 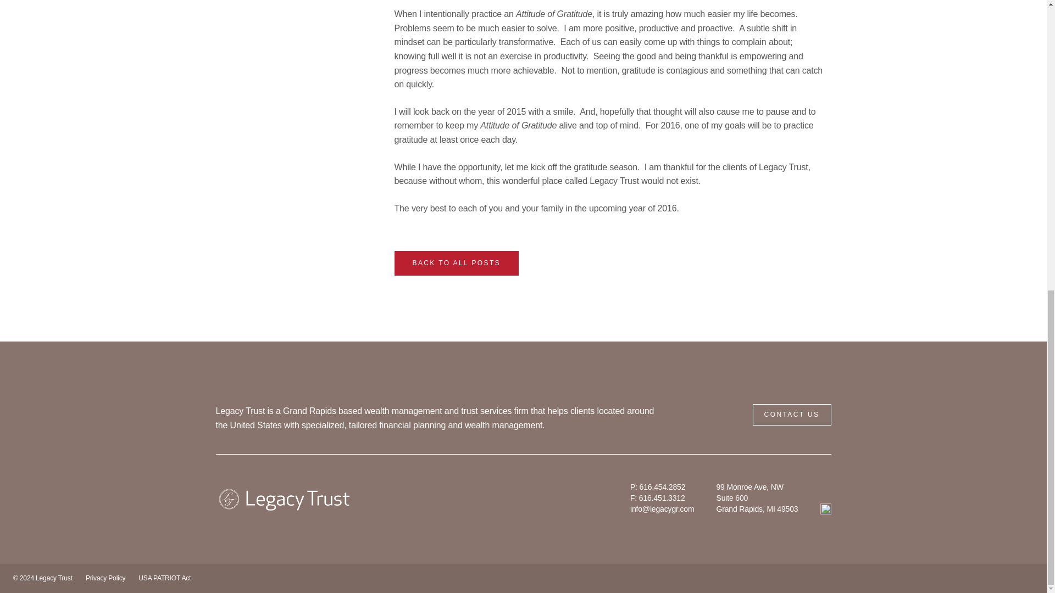 I want to click on Privacy Policy, so click(x=105, y=578).